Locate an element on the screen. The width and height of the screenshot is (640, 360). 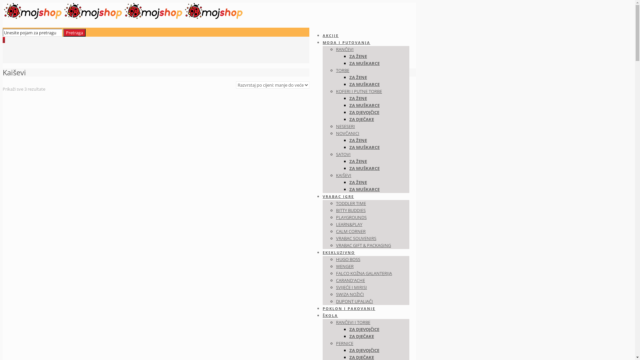
Mojshop is located at coordinates (123, 18).